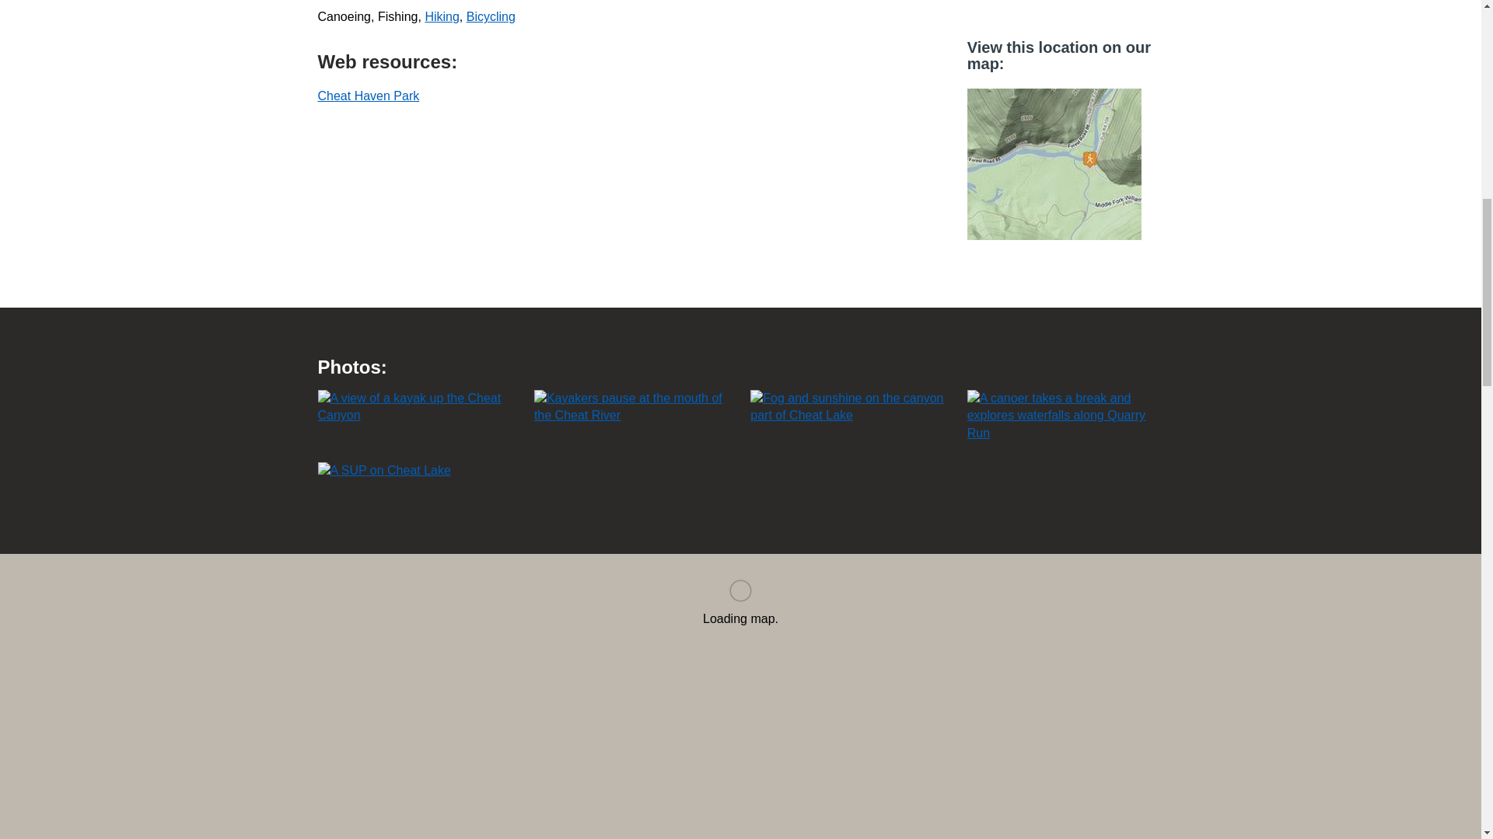 This screenshot has width=1493, height=839. What do you see at coordinates (368, 95) in the screenshot?
I see `Cheat Haven Park` at bounding box center [368, 95].